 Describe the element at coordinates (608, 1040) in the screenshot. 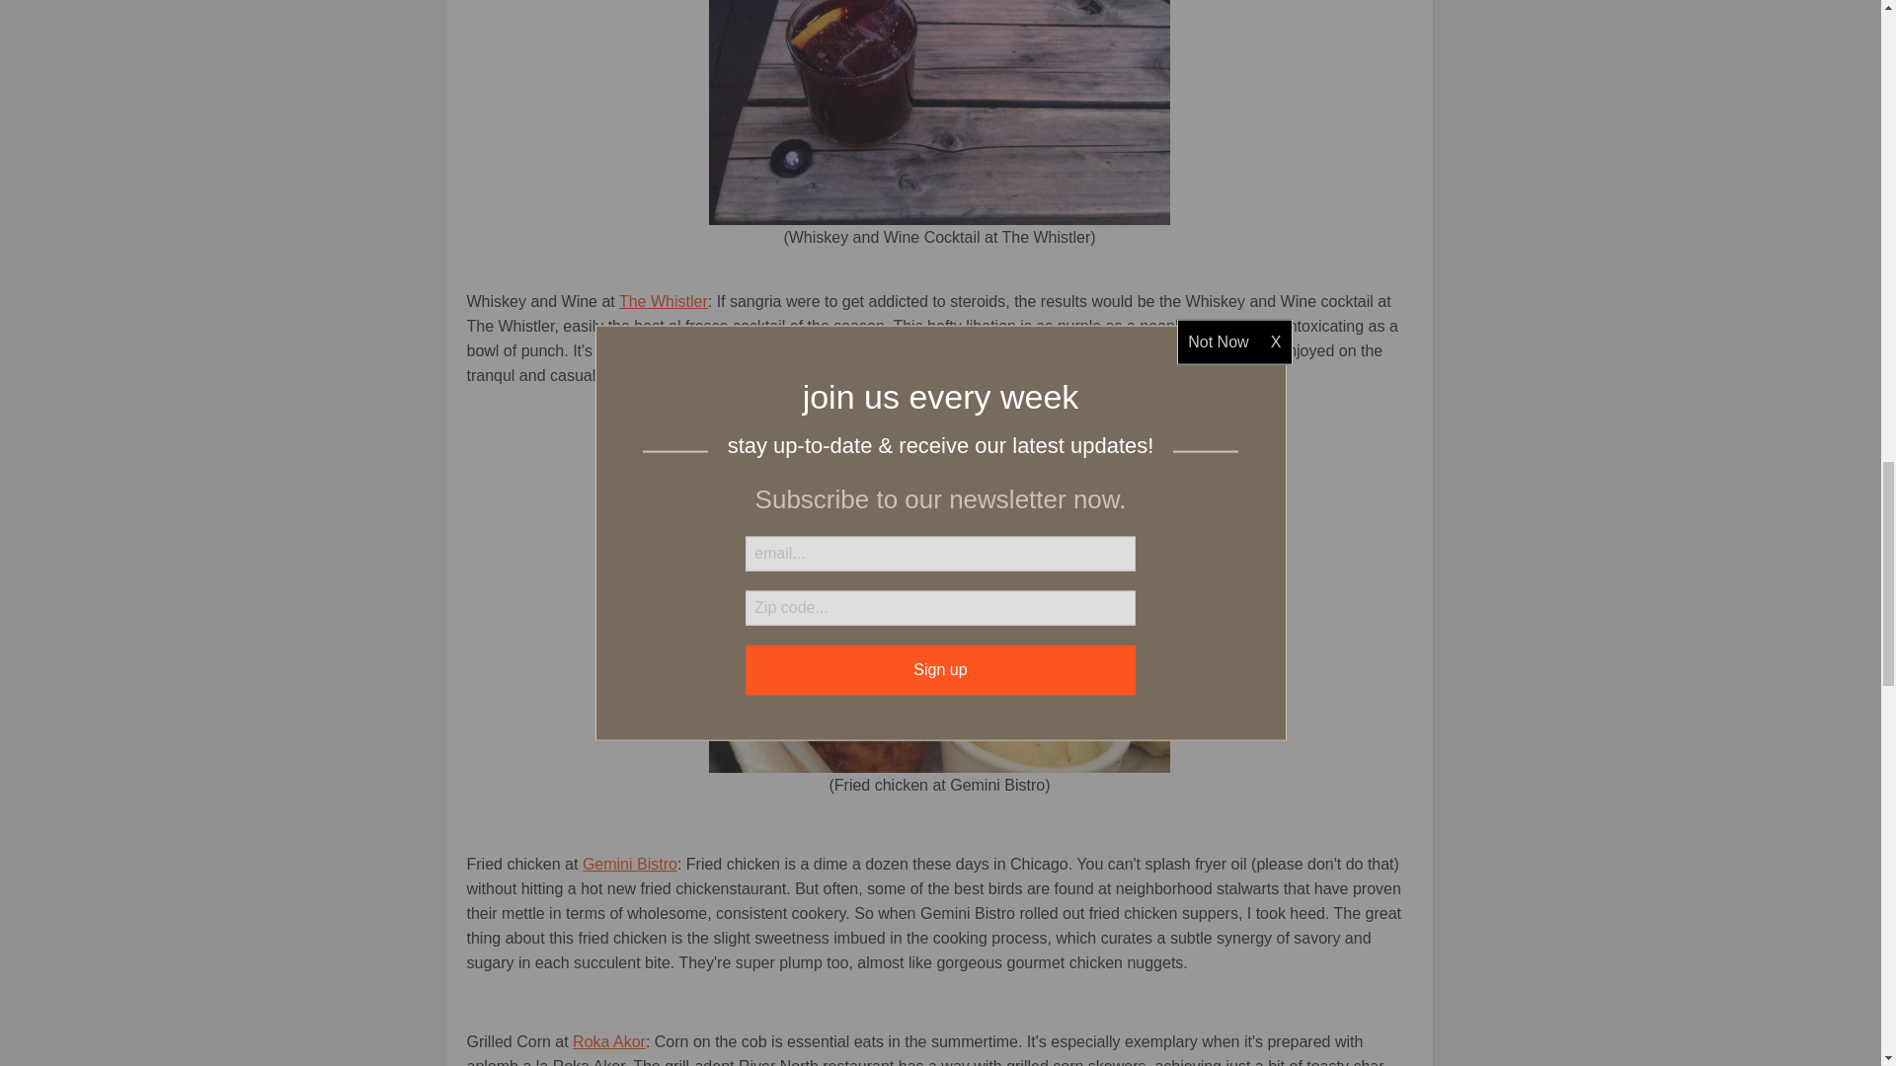

I see `Roka Akor` at that location.